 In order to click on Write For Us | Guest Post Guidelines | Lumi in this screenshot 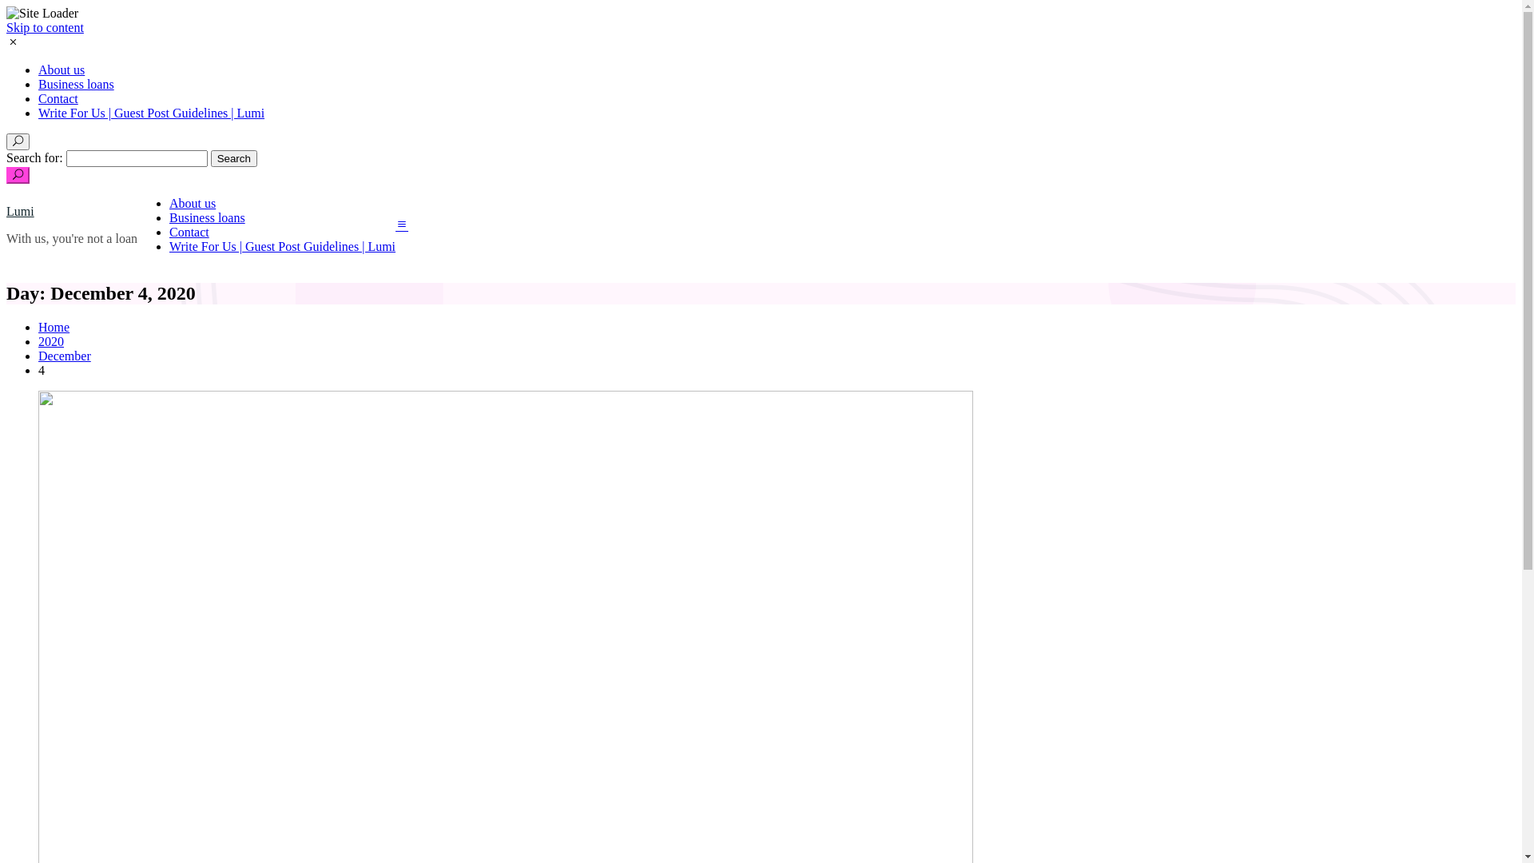, I will do `click(283, 246)`.